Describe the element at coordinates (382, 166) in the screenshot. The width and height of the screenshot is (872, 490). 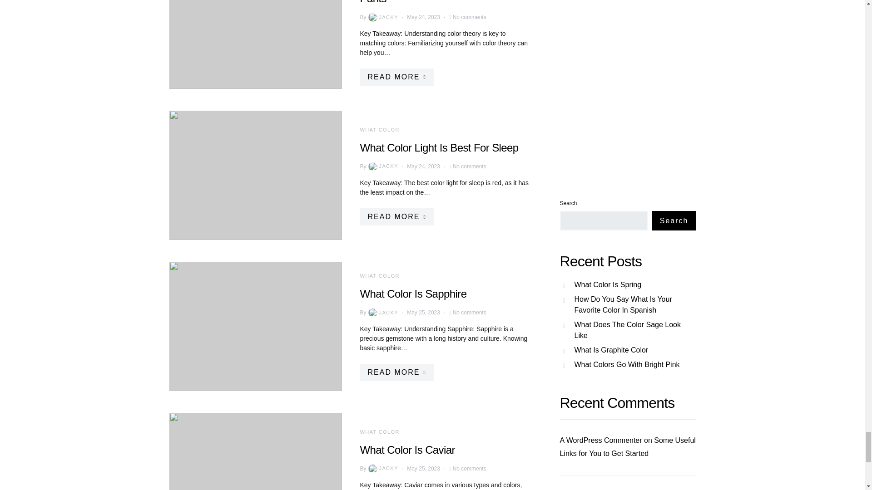
I see `View all posts by Jacky` at that location.